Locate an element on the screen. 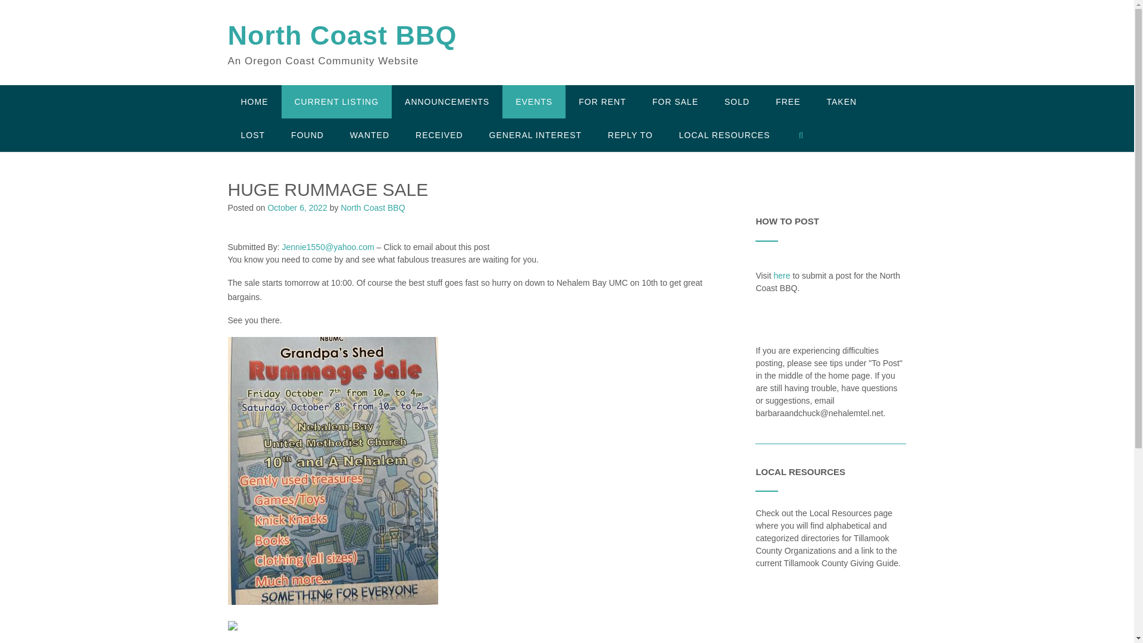 The width and height of the screenshot is (1143, 643). North Coast BBQ is located at coordinates (342, 36).